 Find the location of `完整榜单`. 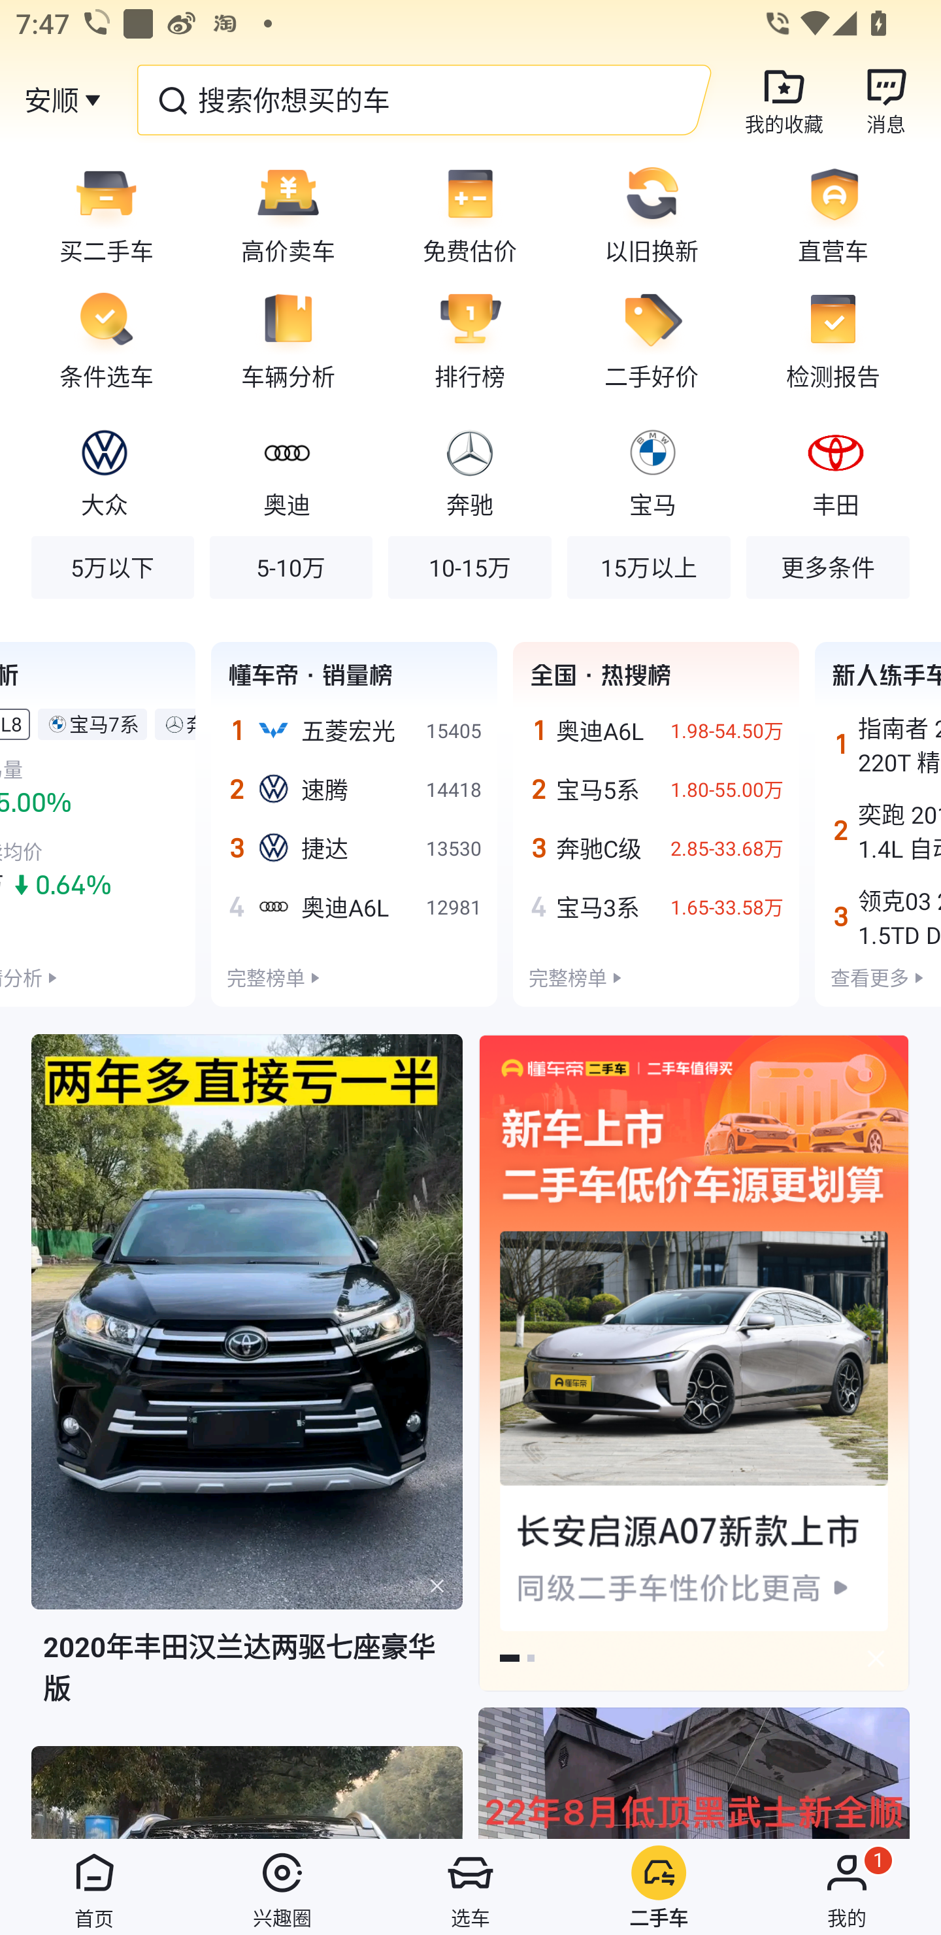

完整榜单 is located at coordinates (265, 977).